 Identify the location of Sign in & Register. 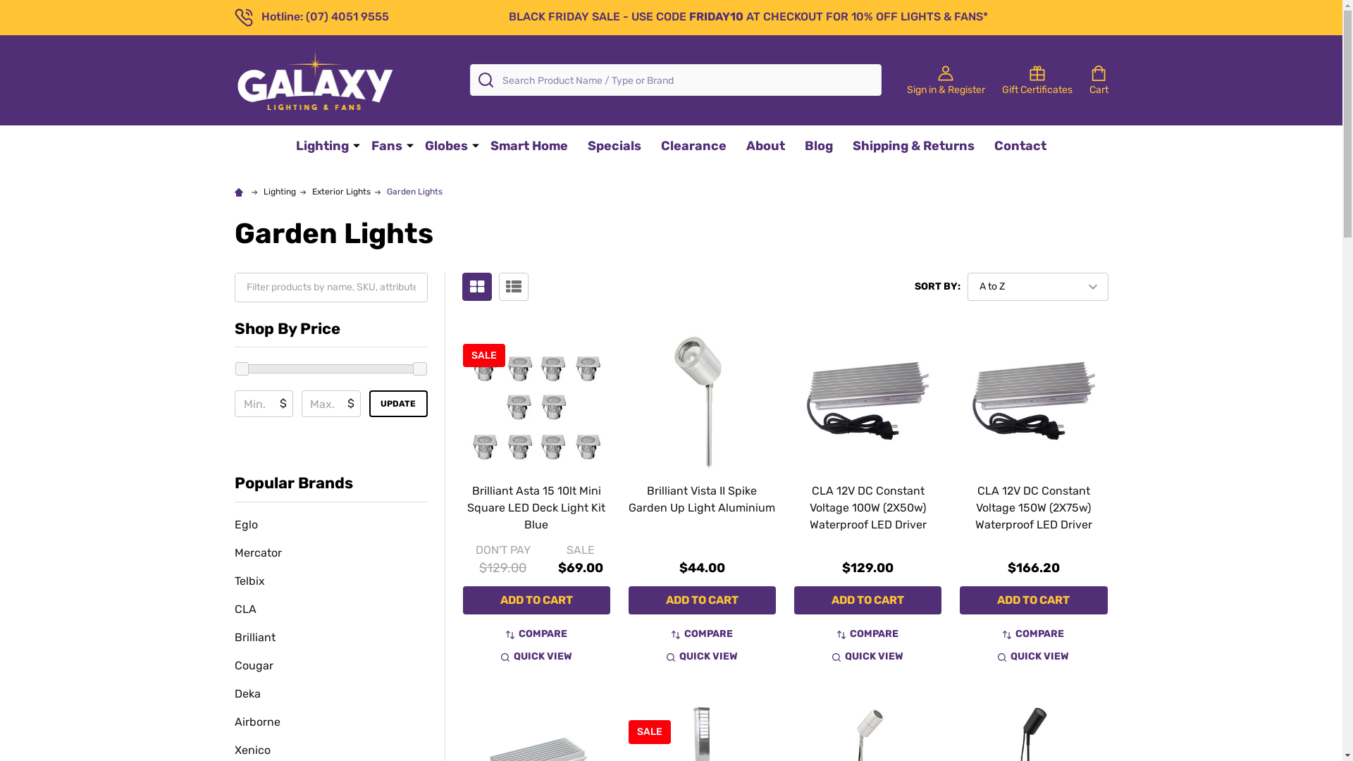
(946, 80).